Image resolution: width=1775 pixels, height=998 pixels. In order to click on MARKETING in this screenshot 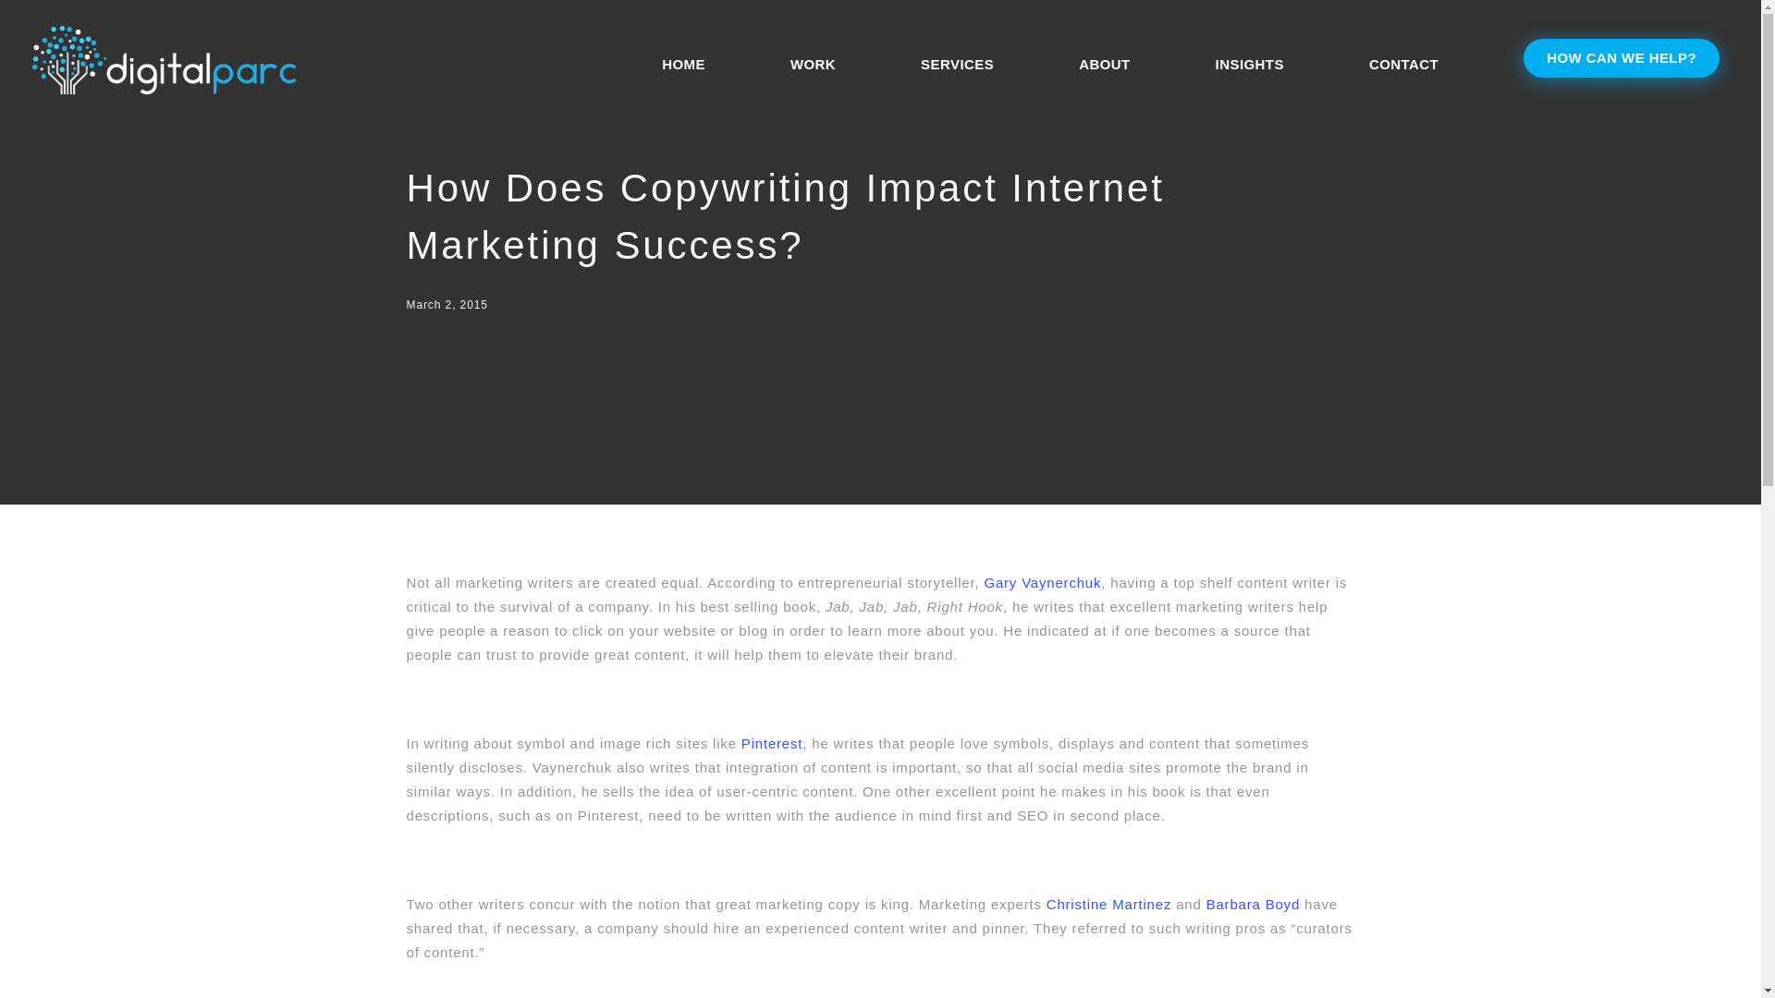, I will do `click(900, 551)`.